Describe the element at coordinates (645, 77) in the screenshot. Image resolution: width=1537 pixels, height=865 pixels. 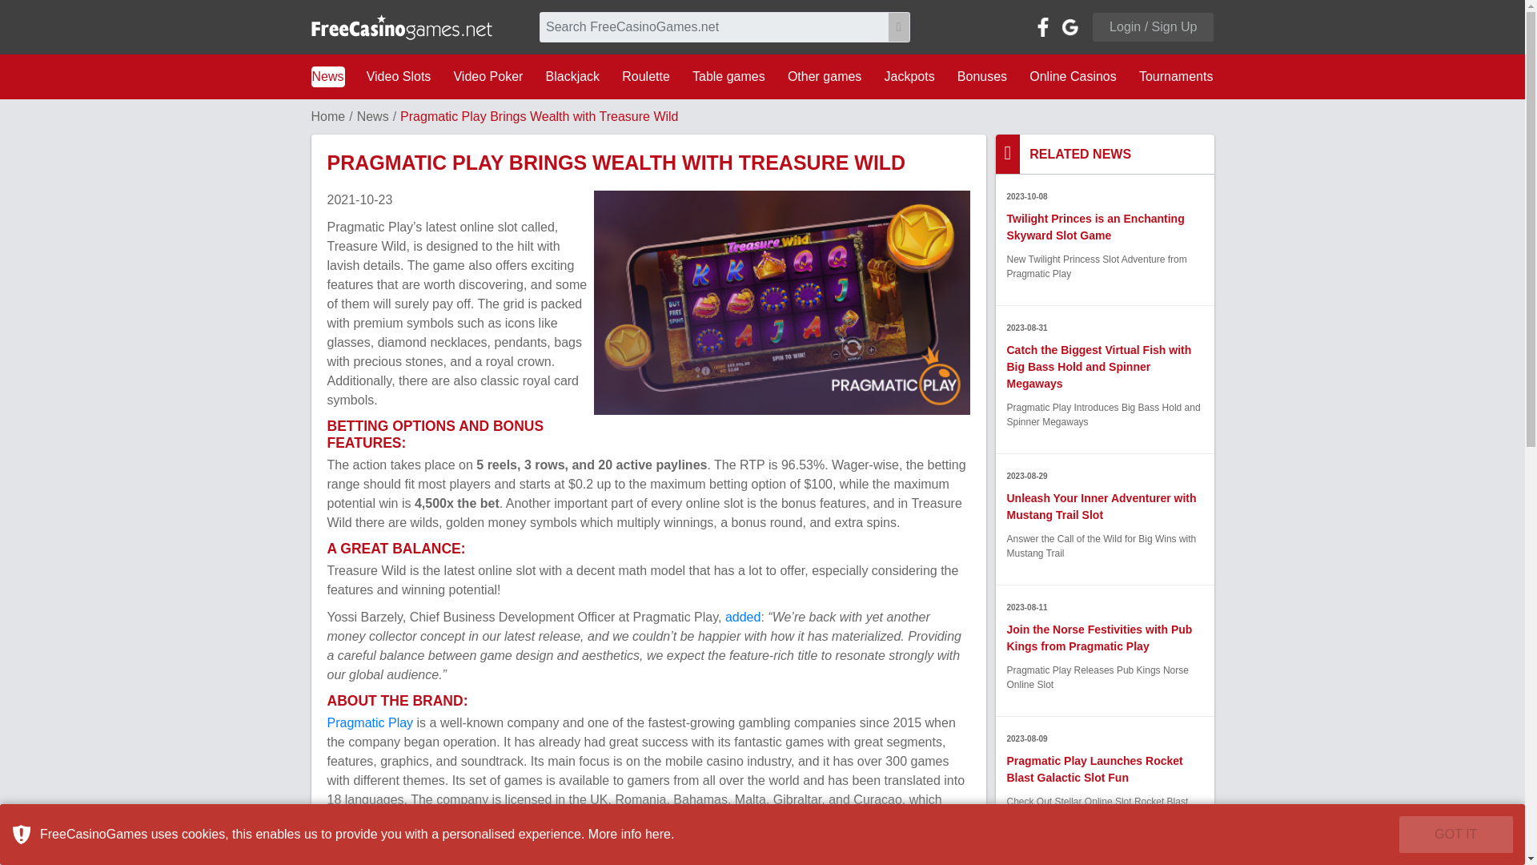
I see `Roulette` at that location.